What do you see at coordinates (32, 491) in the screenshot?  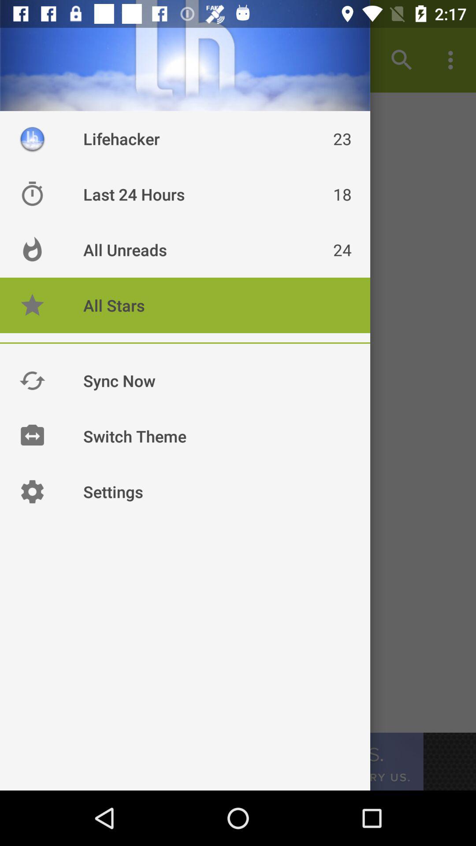 I see `click on settings icon` at bounding box center [32, 491].